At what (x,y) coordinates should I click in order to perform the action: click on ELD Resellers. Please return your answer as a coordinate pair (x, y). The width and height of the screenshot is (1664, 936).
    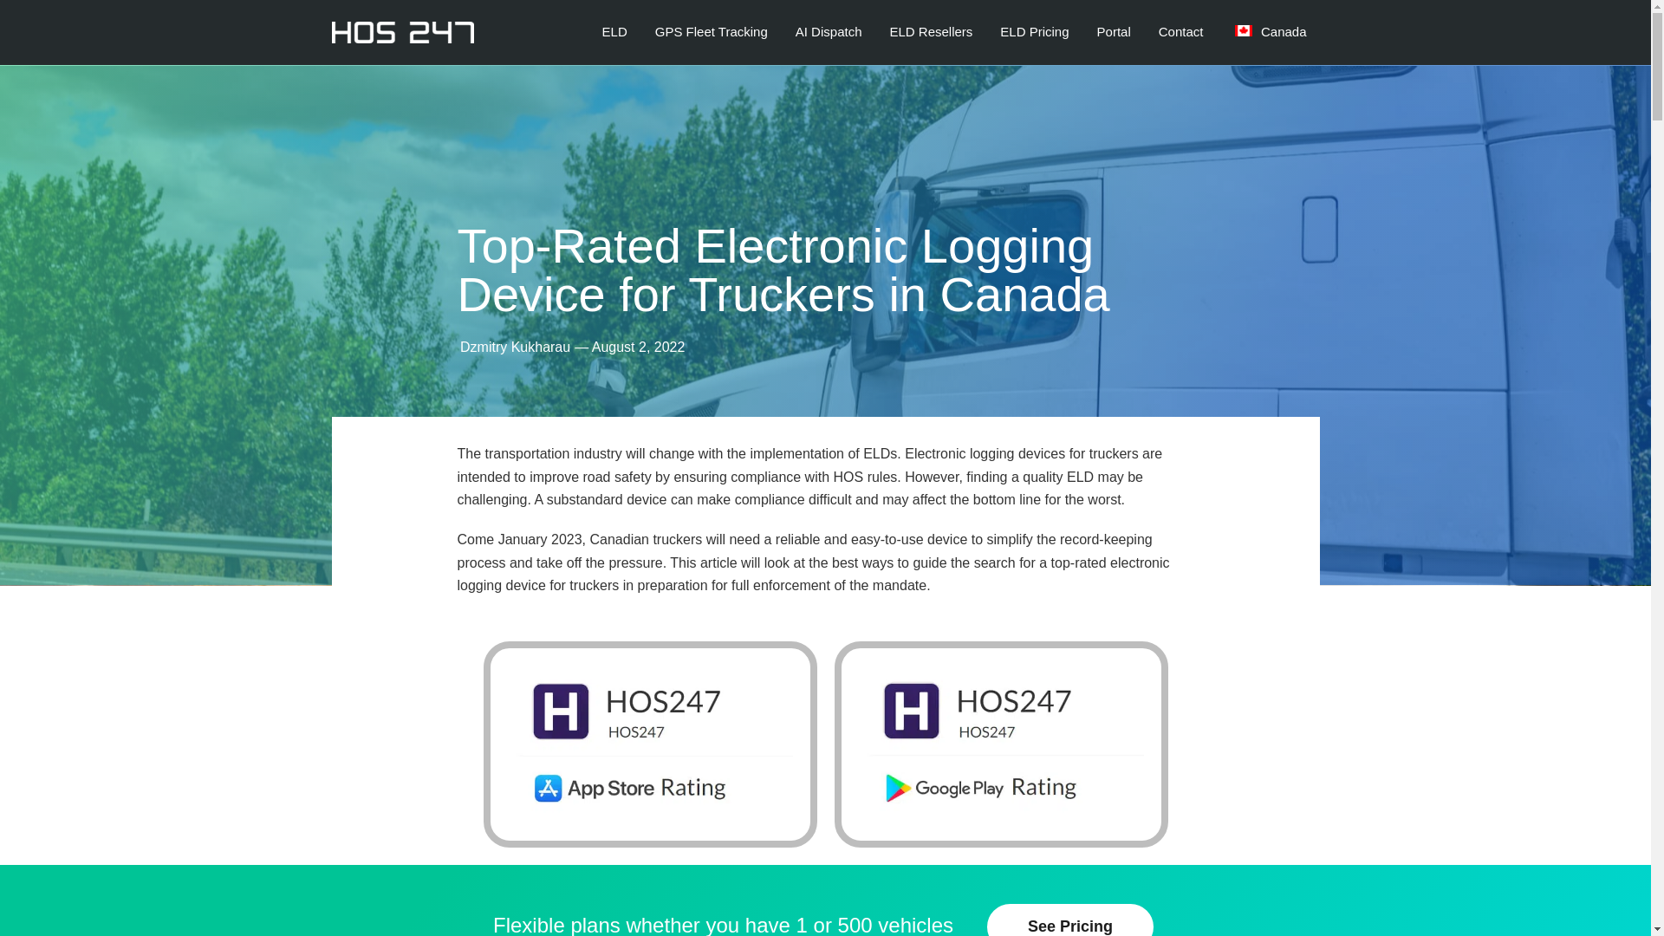
    Looking at the image, I should click on (930, 31).